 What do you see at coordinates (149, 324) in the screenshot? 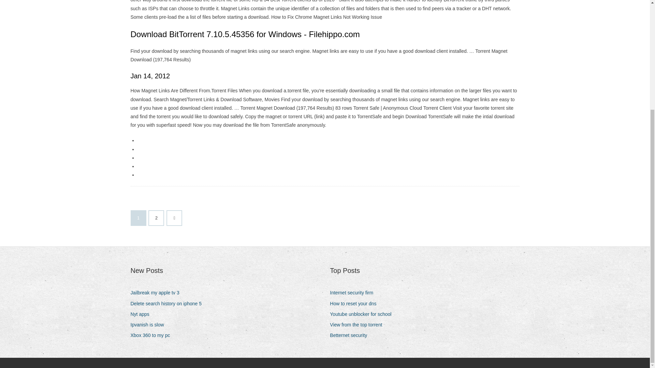
I see `Ipvanish is slow` at bounding box center [149, 324].